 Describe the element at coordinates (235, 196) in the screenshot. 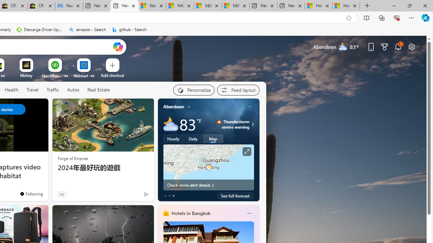

I see `See full forecast` at that location.